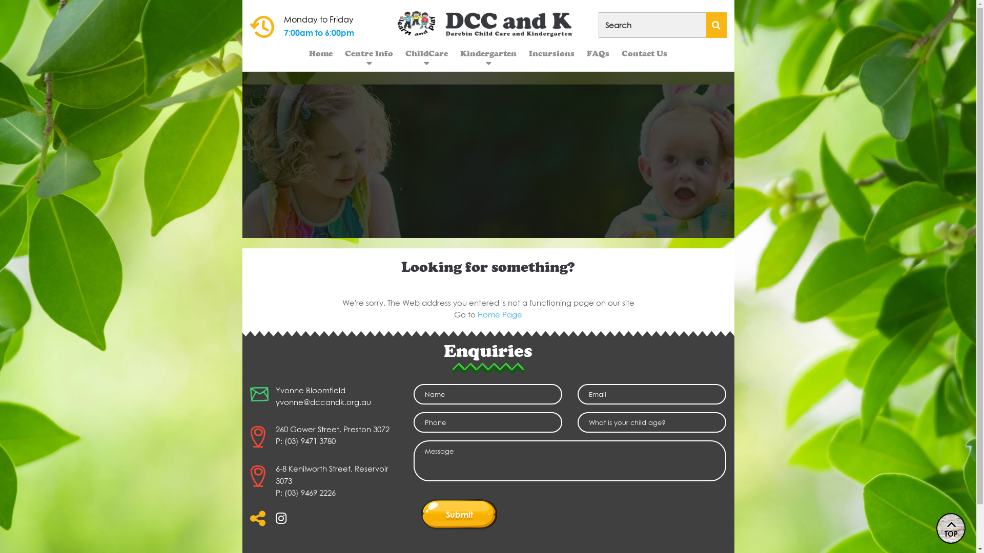 This screenshot has width=984, height=553. What do you see at coordinates (488, 23) in the screenshot?
I see `Darebin Child Care and Kindergarten` at bounding box center [488, 23].